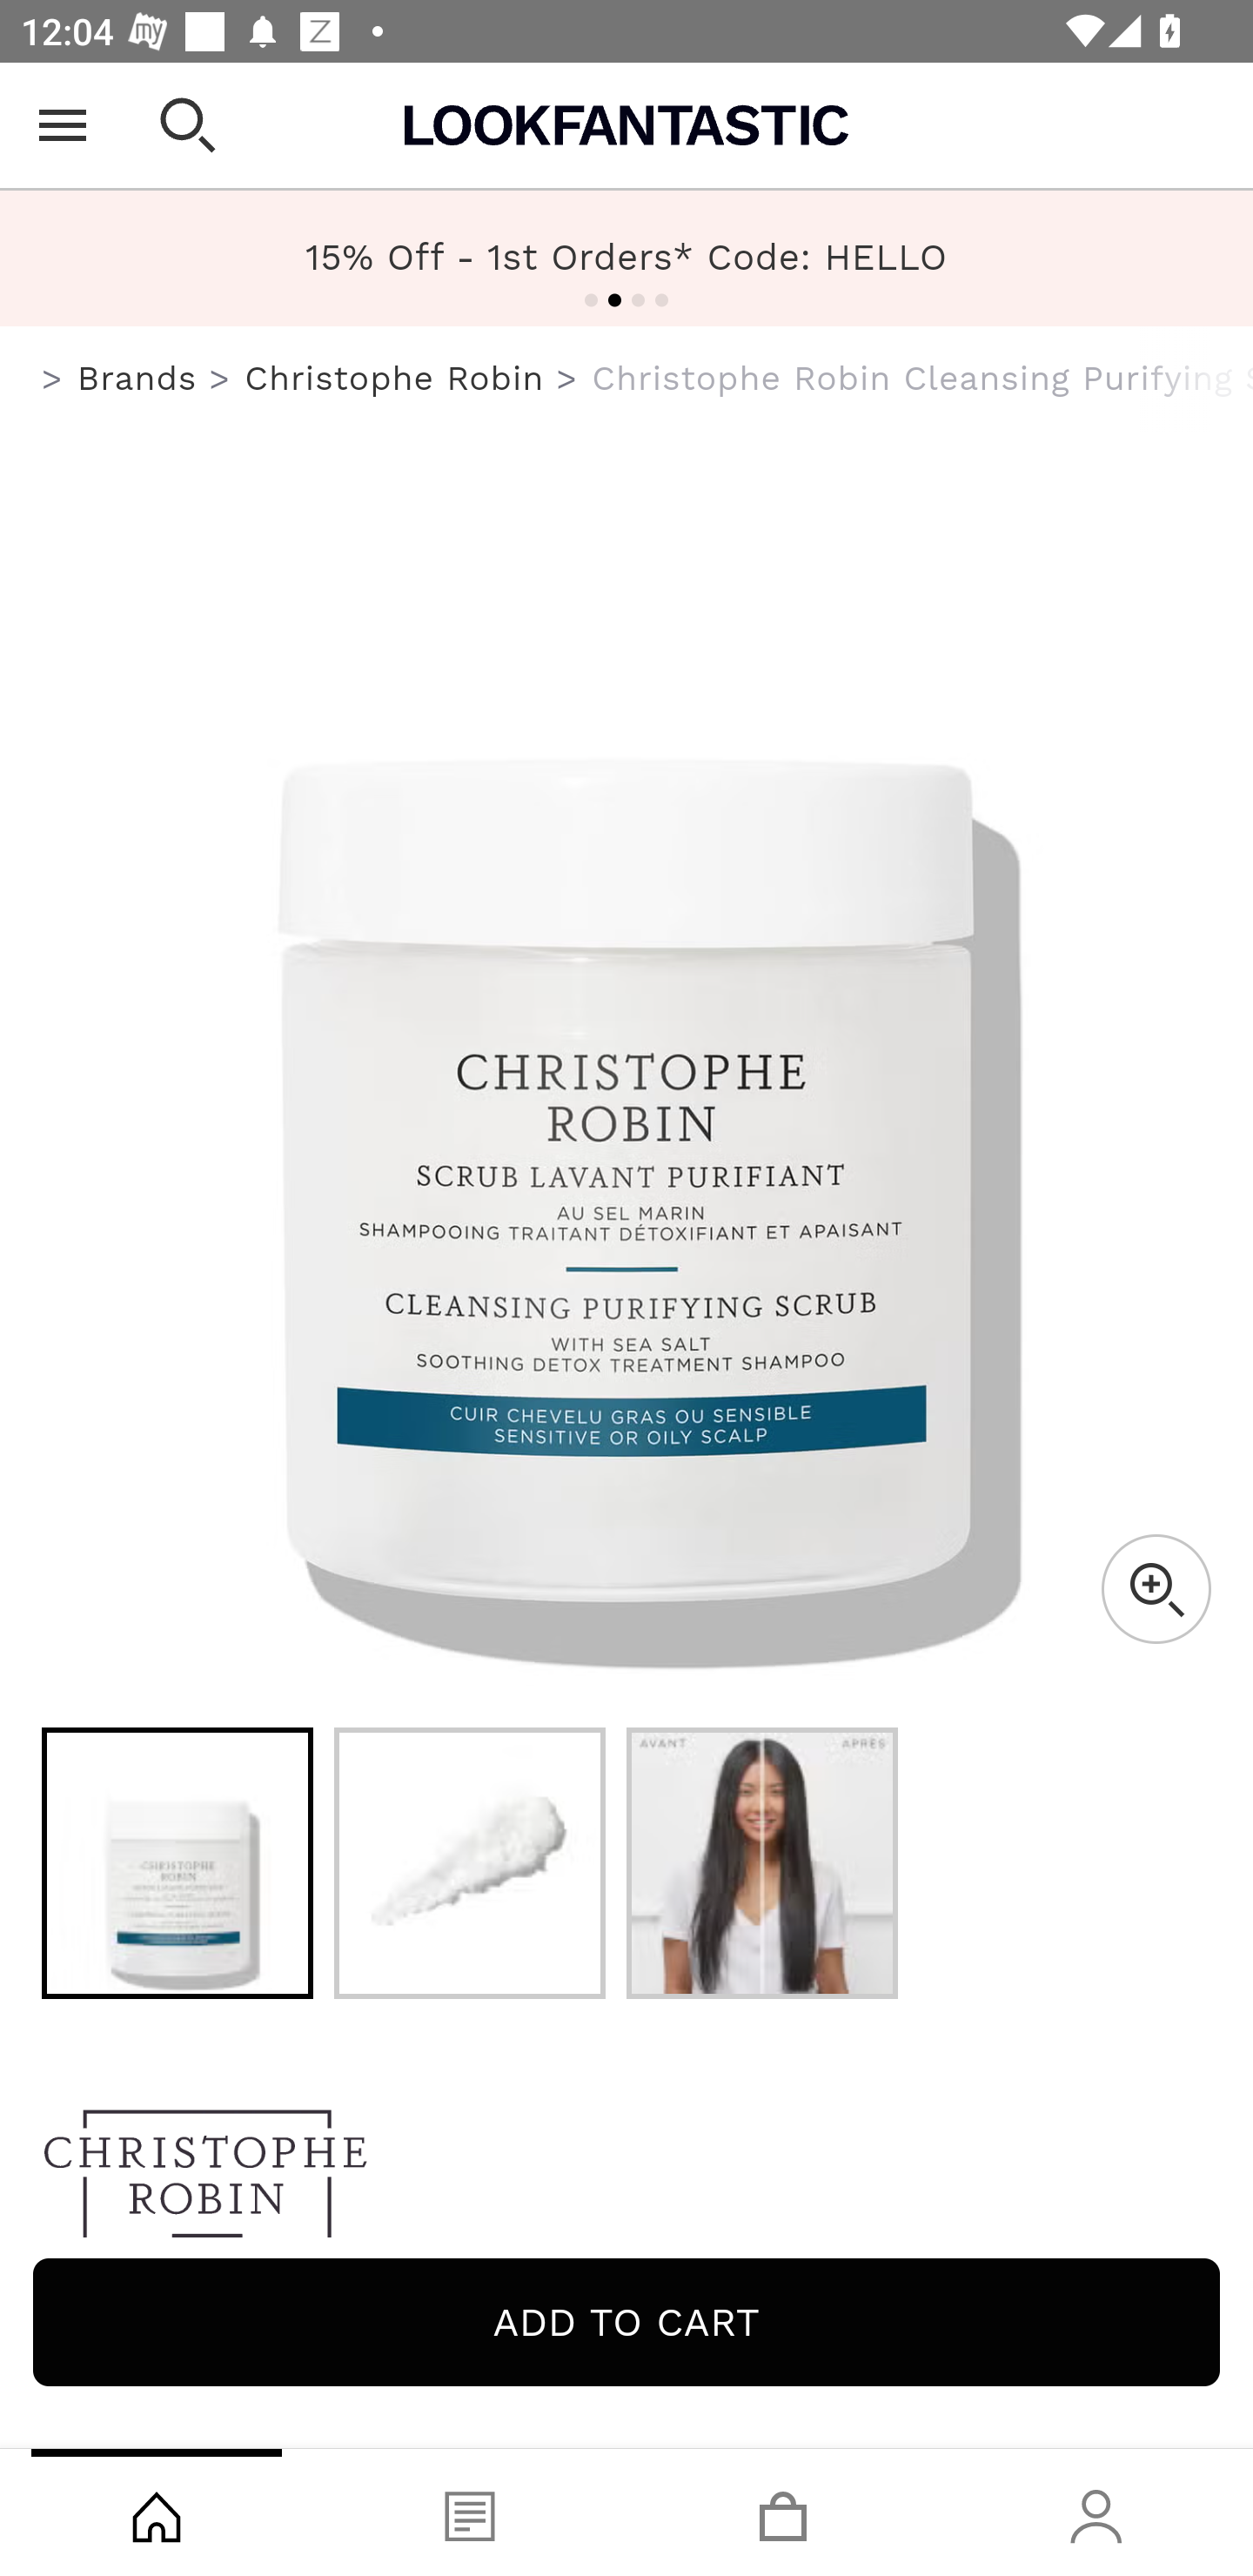 The width and height of the screenshot is (1253, 2576). Describe the element at coordinates (626, 2322) in the screenshot. I see `Add to cart` at that location.